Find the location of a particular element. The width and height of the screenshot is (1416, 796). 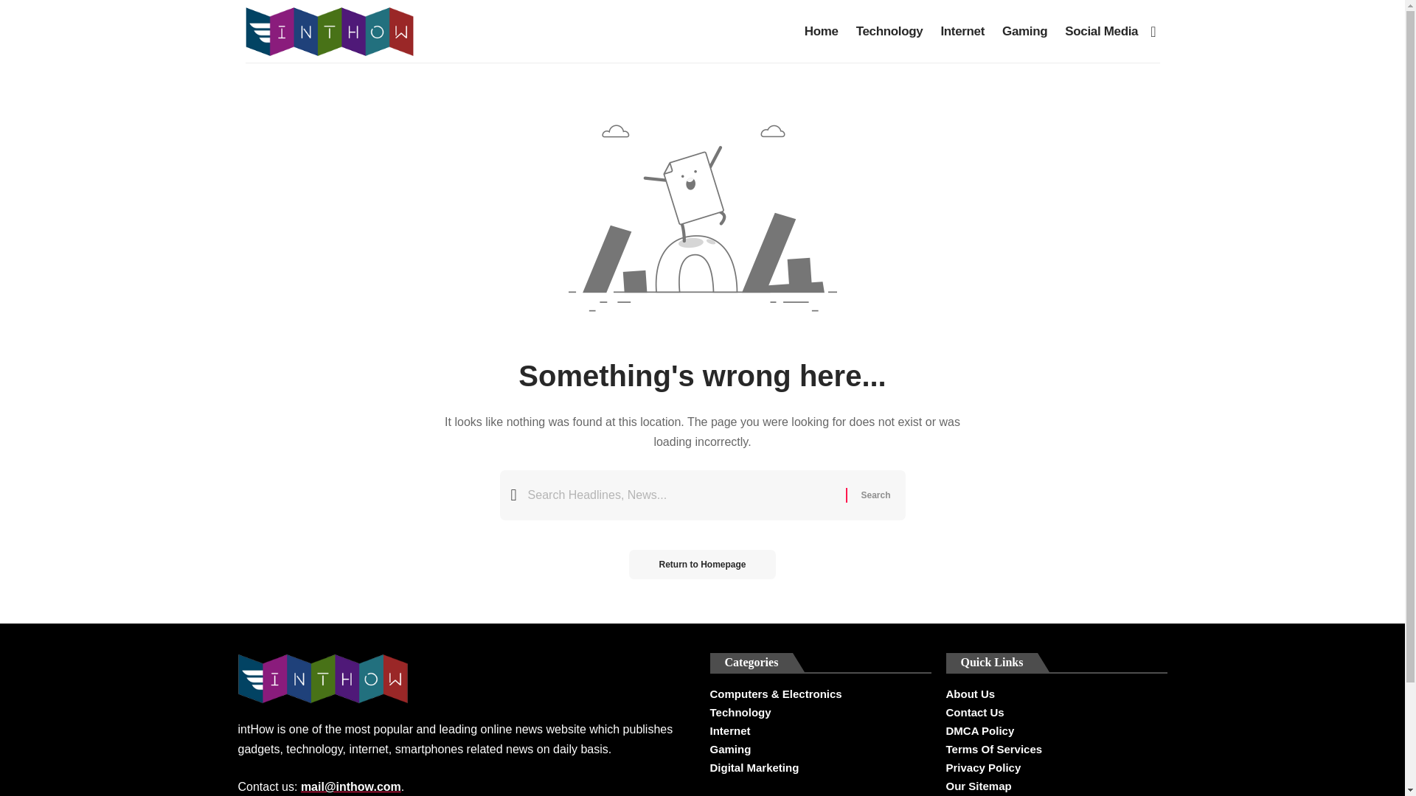

intHow is located at coordinates (329, 31).